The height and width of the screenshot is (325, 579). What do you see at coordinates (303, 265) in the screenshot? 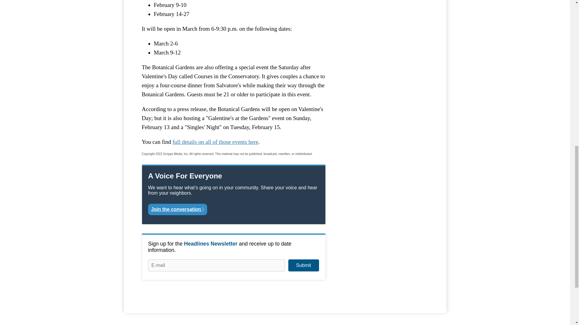
I see `Submit` at bounding box center [303, 265].